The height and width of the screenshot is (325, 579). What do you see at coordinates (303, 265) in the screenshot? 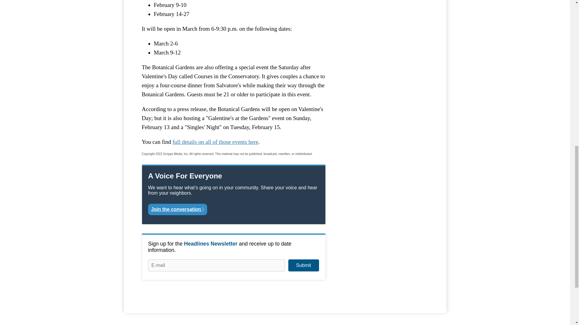
I see `Submit` at bounding box center [303, 265].